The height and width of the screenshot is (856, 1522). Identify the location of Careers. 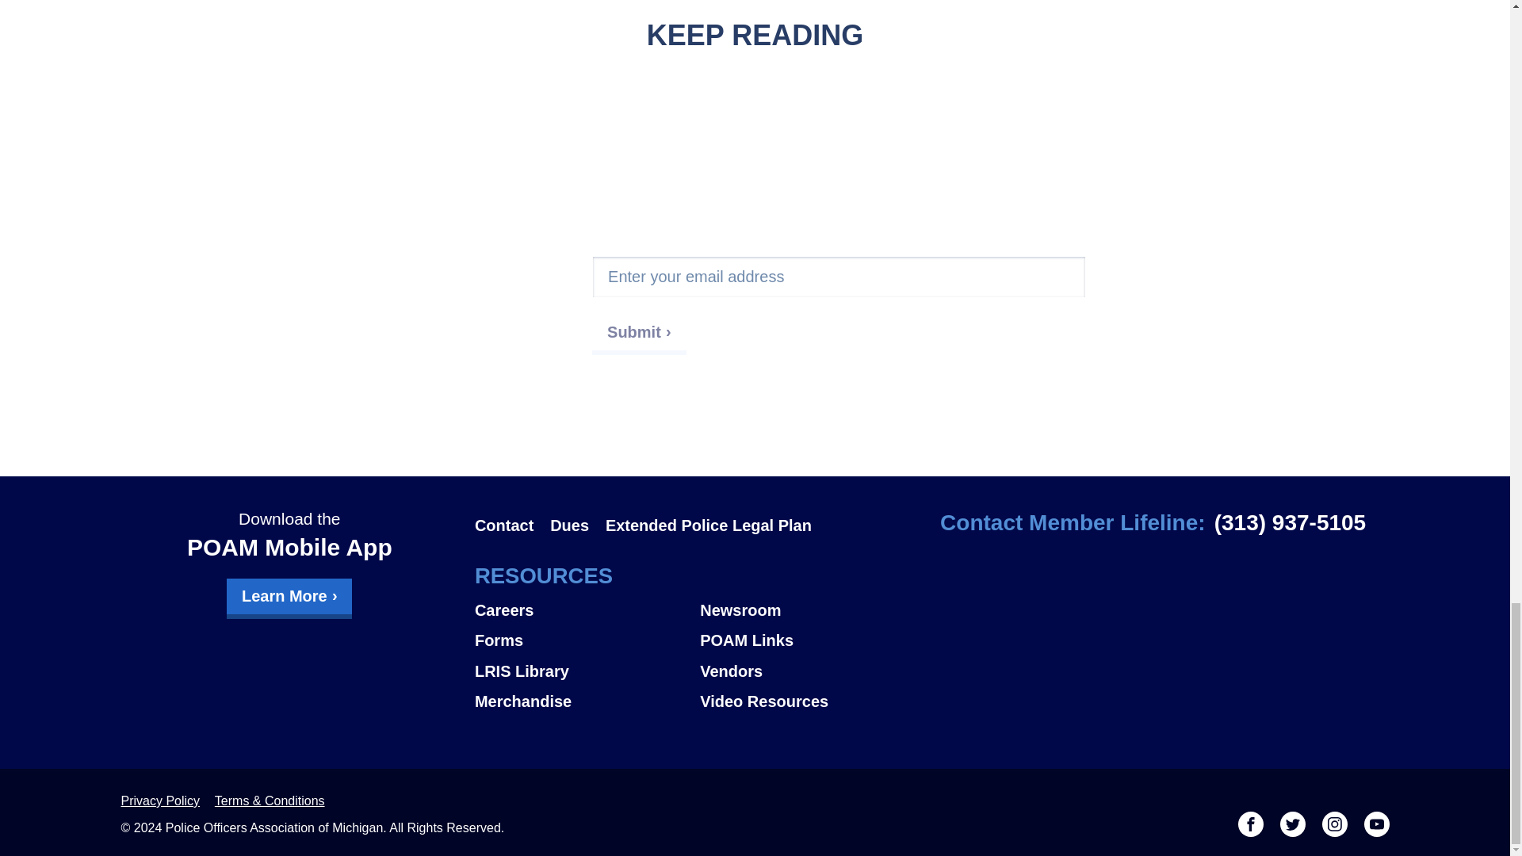
(504, 610).